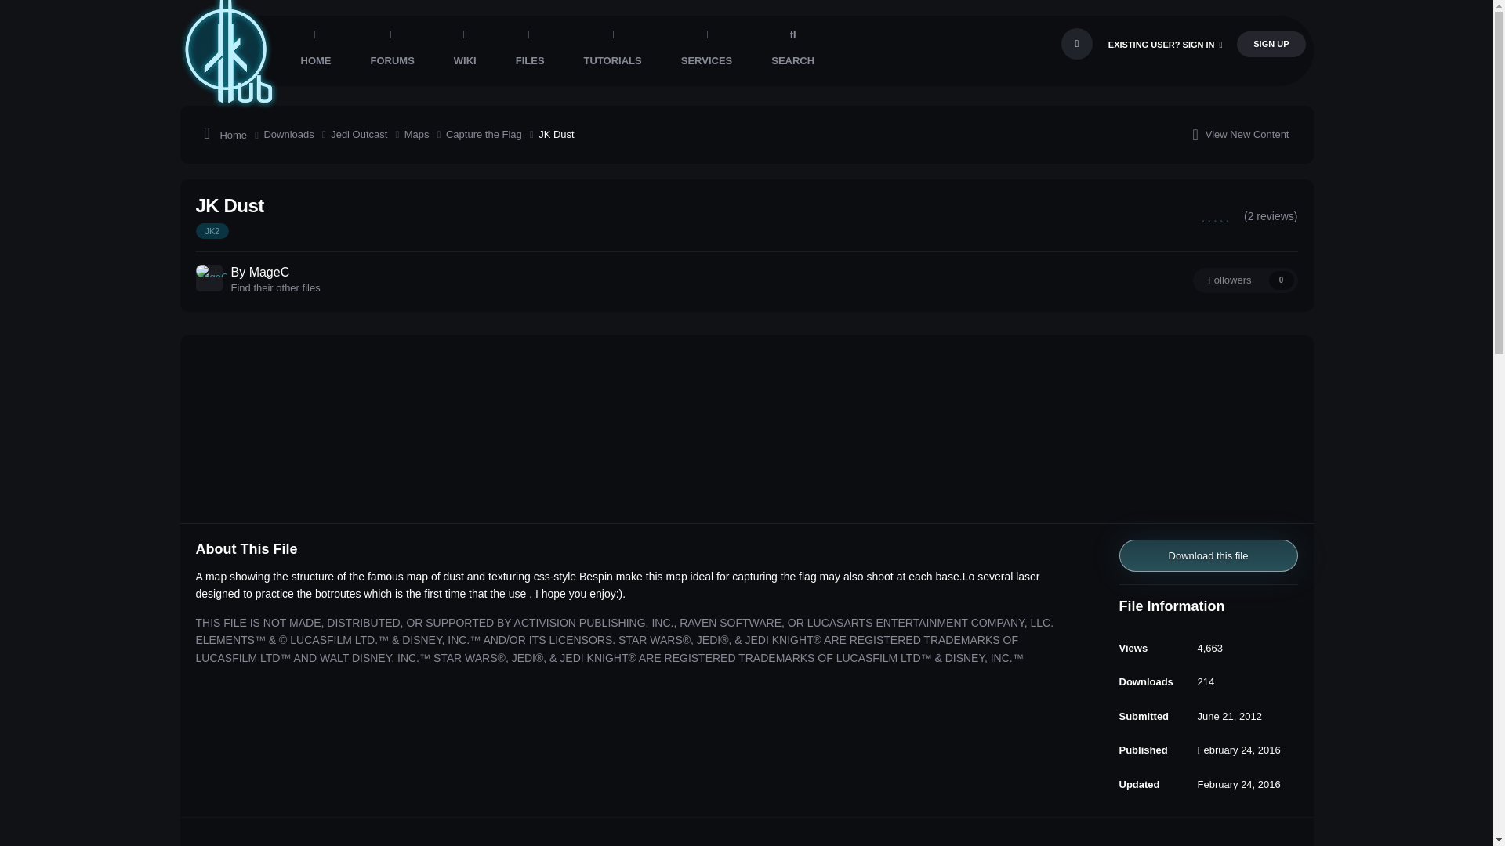 This screenshot has width=1505, height=846. What do you see at coordinates (234, 135) in the screenshot?
I see `Home` at bounding box center [234, 135].